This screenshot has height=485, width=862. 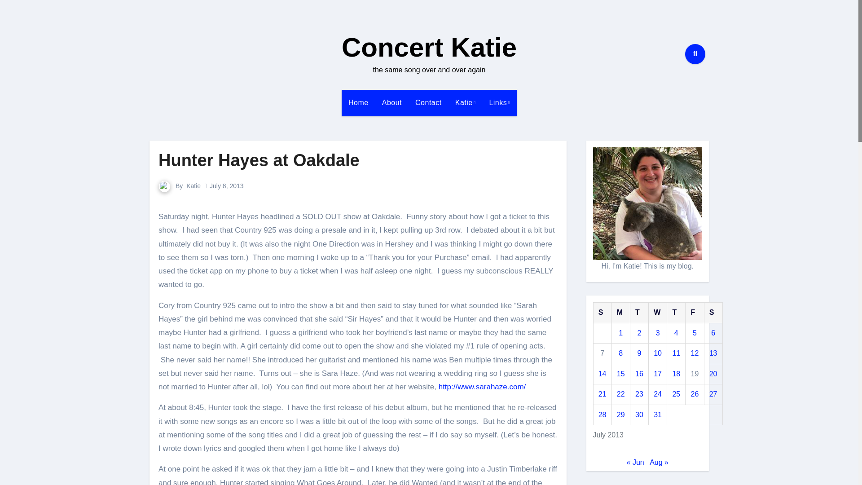 I want to click on Home, so click(x=358, y=102).